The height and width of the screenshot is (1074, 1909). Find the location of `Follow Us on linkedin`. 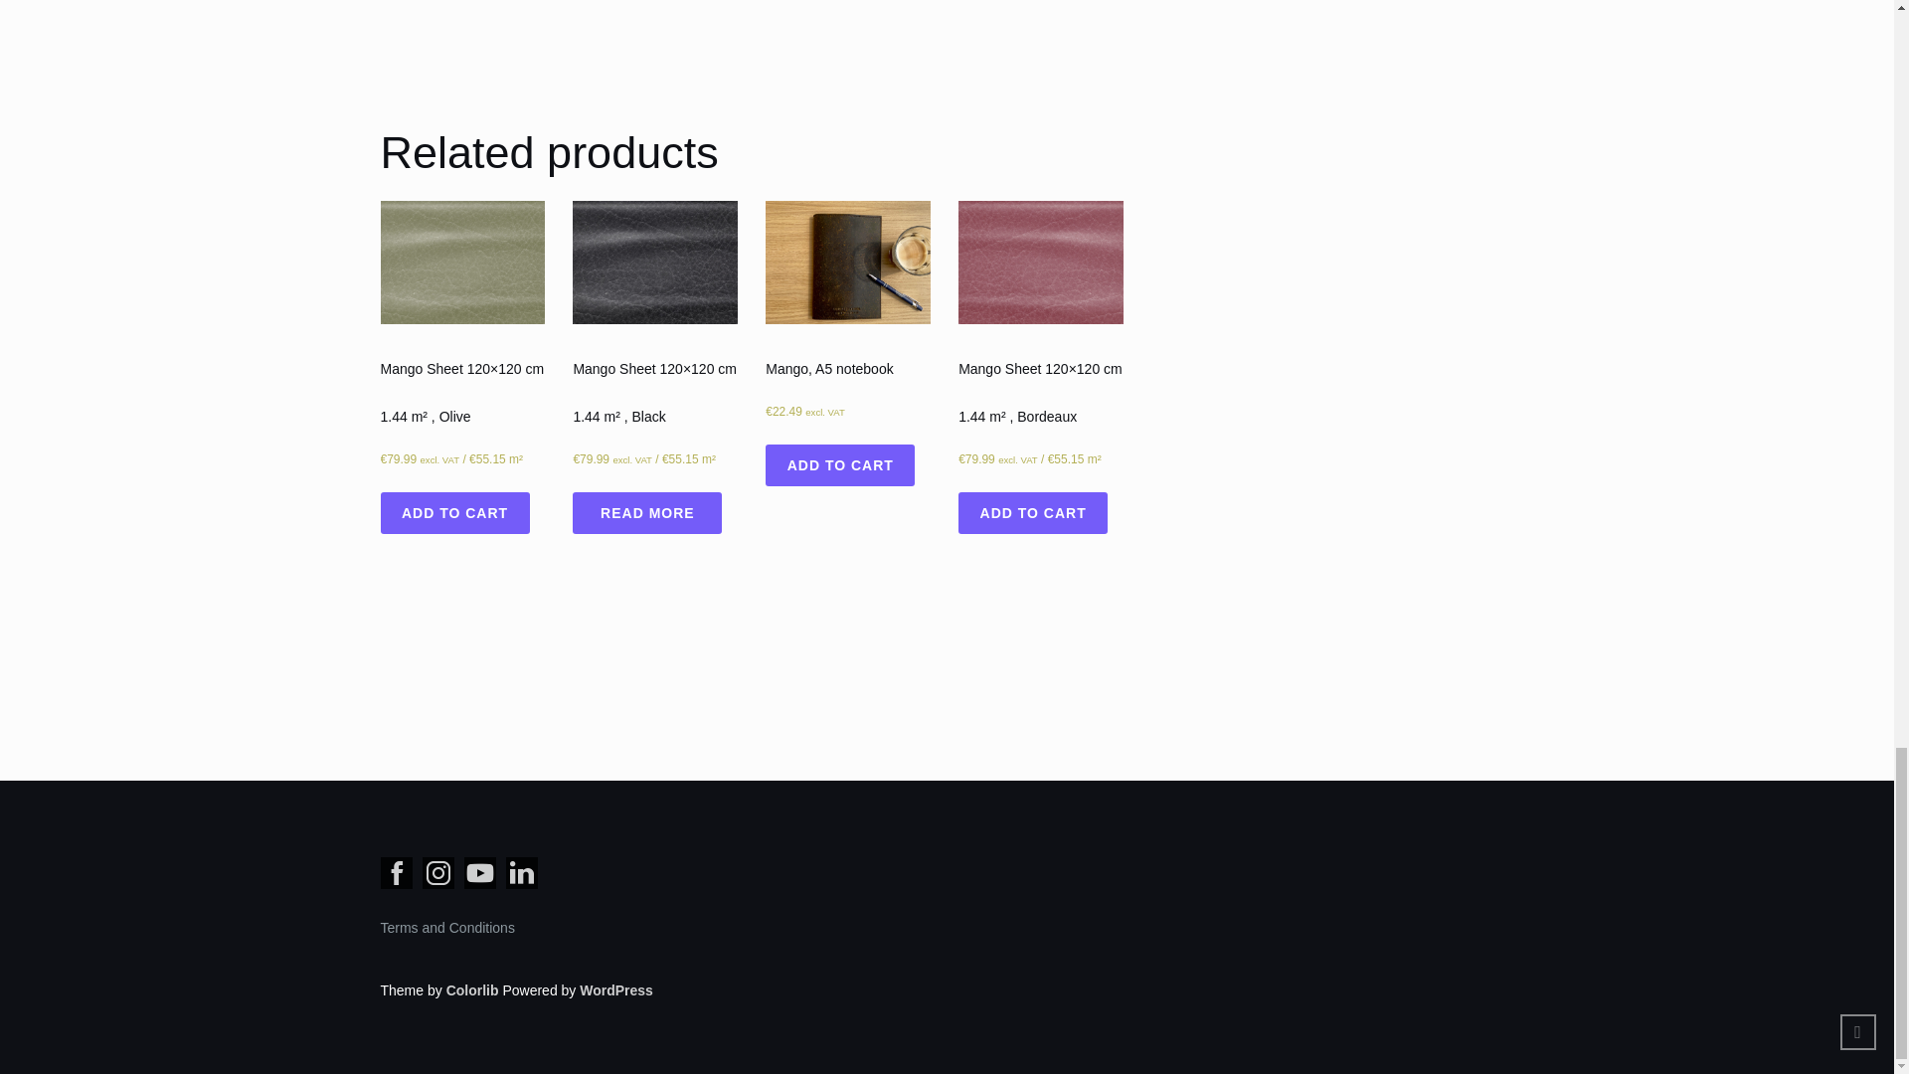

Follow Us on linkedin is located at coordinates (521, 873).